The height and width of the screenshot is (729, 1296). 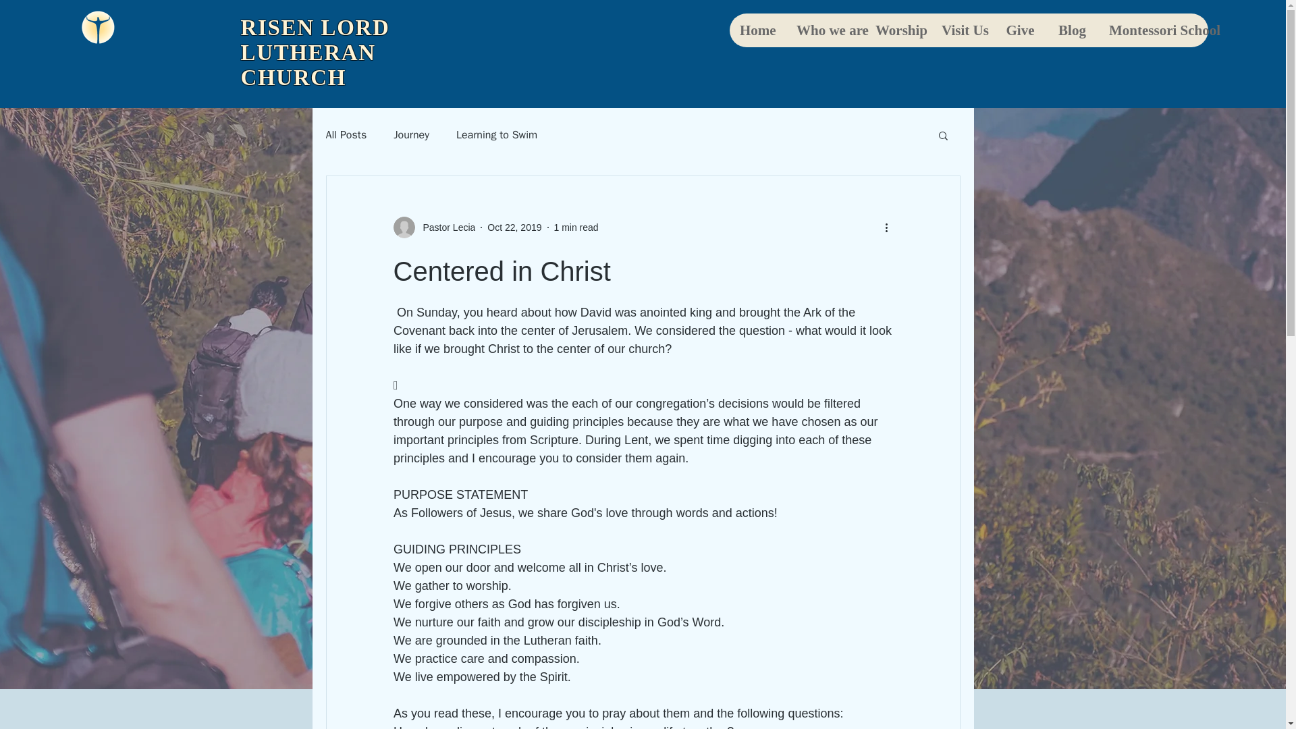 What do you see at coordinates (1019, 30) in the screenshot?
I see `Give` at bounding box center [1019, 30].